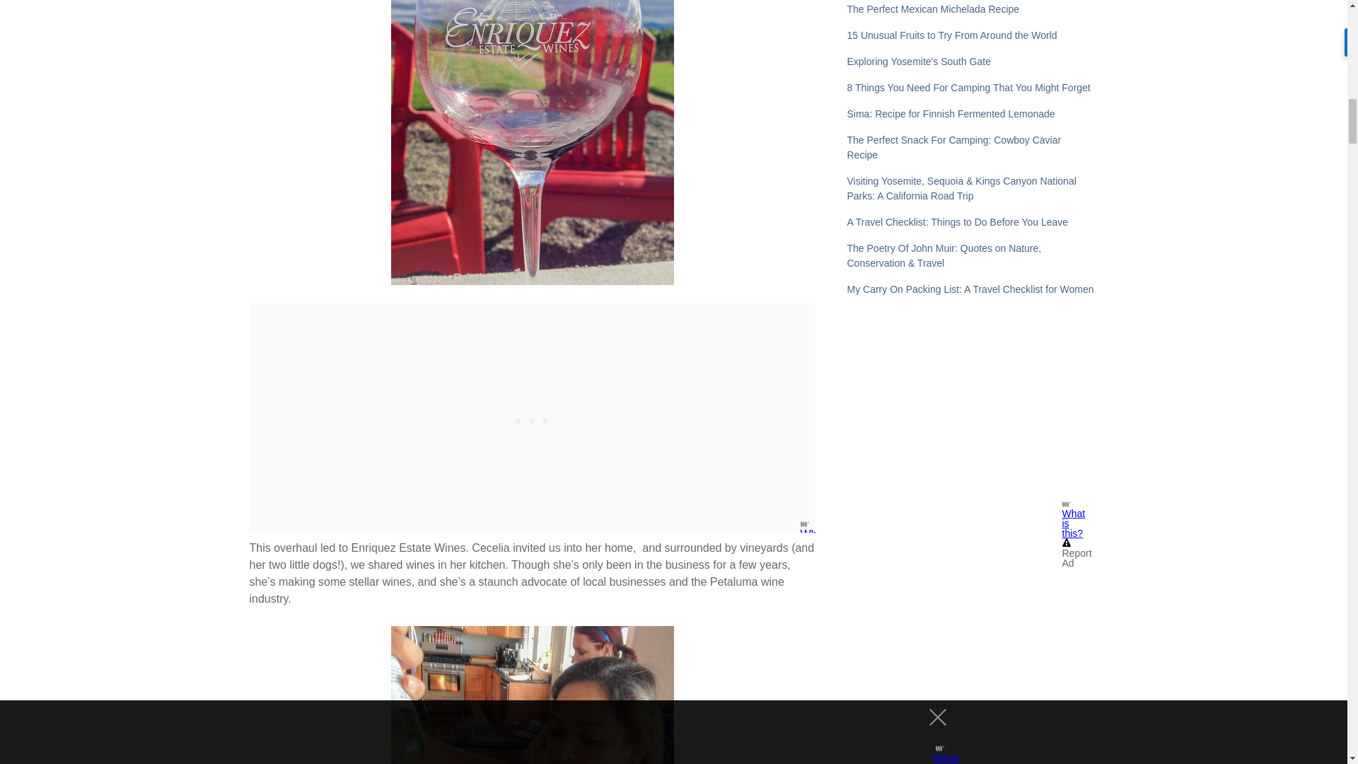 This screenshot has width=1358, height=764. What do you see at coordinates (532, 695) in the screenshot?
I see `Cecelia Enriquez from Enriquez Estate Wines, Petaluma, CA` at bounding box center [532, 695].